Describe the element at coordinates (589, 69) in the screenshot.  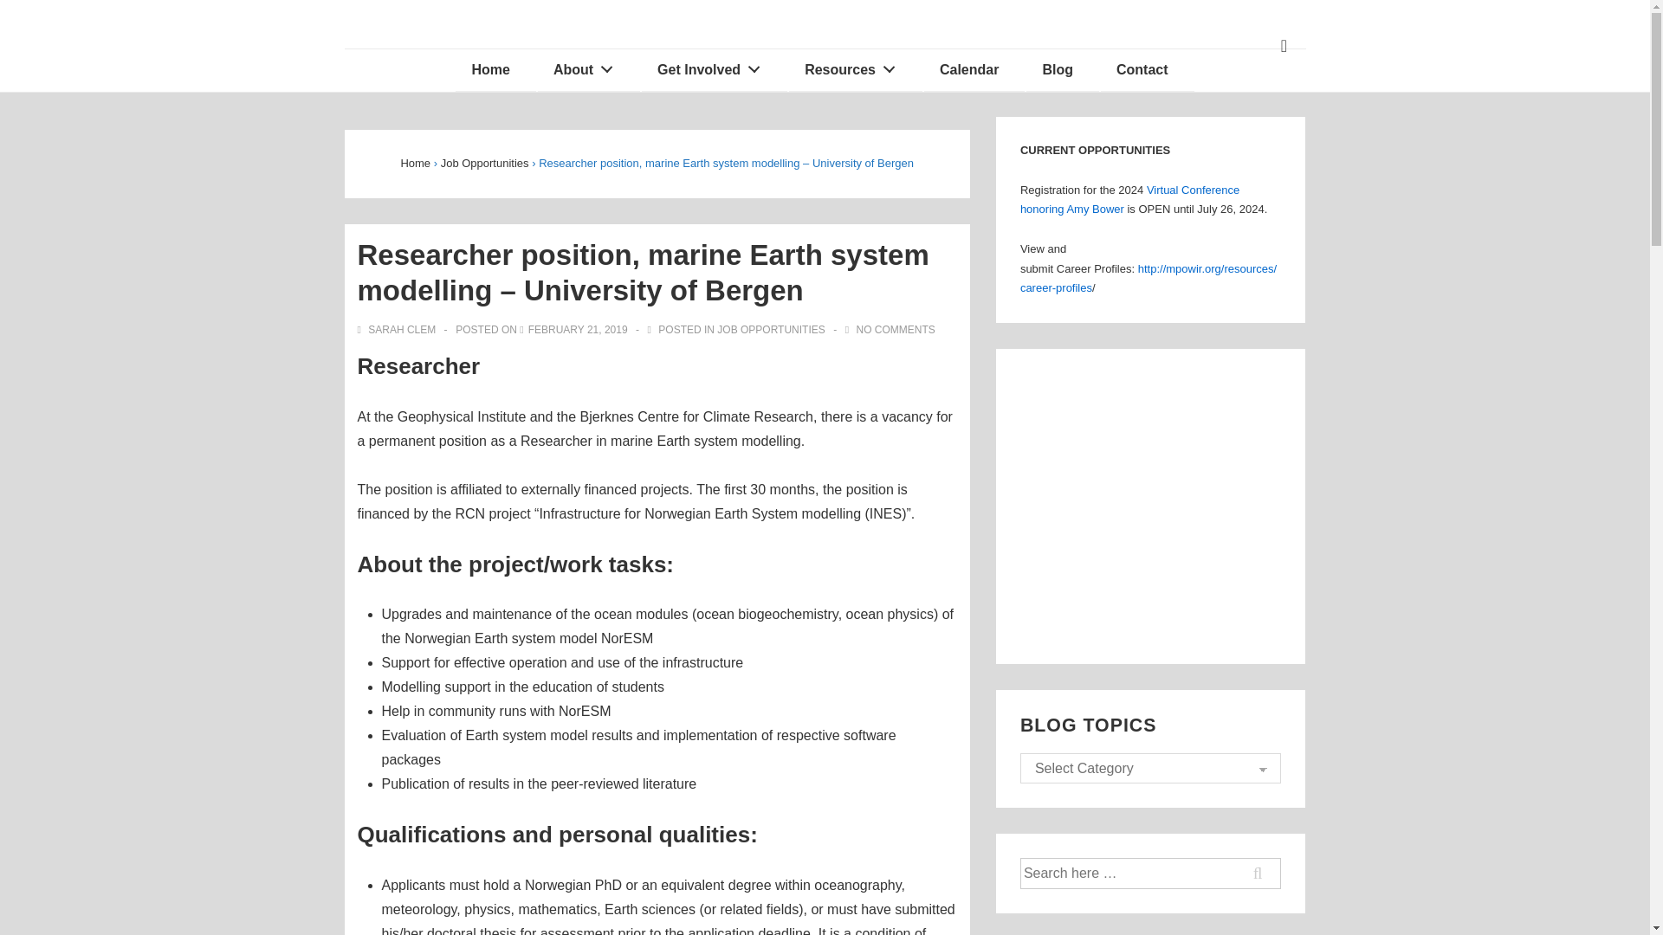
I see `About` at that location.